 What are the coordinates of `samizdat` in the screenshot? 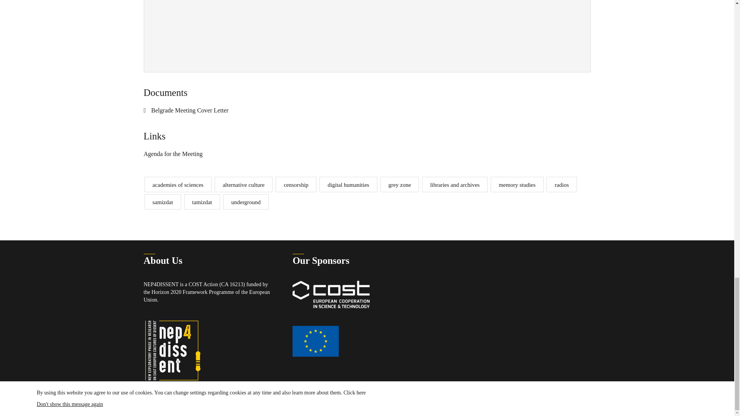 It's located at (162, 202).